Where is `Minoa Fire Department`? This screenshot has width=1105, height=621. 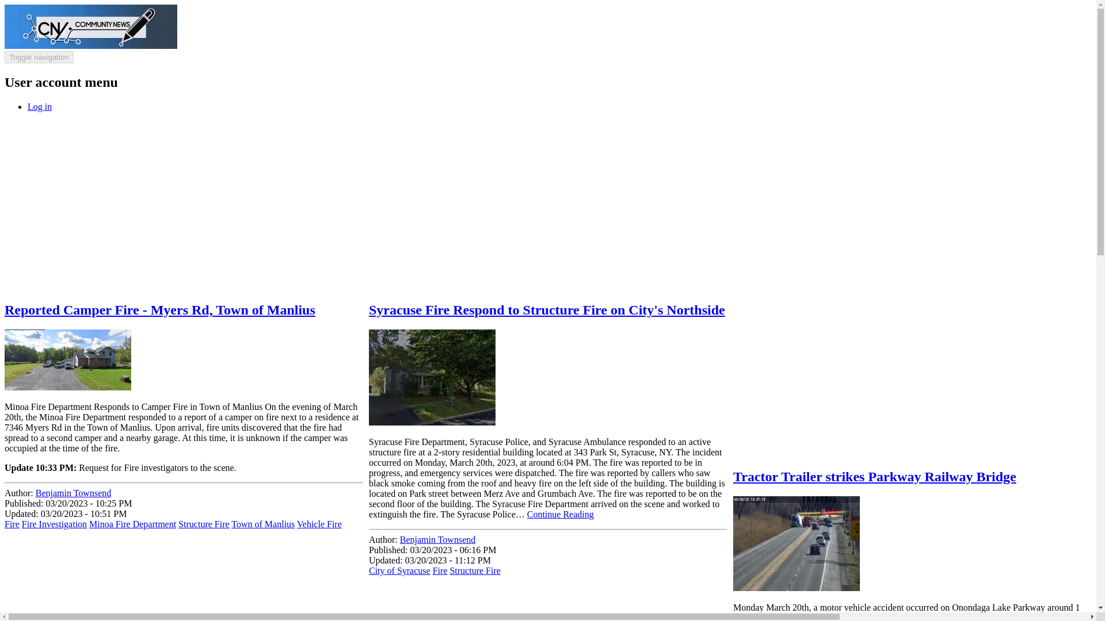 Minoa Fire Department is located at coordinates (132, 524).